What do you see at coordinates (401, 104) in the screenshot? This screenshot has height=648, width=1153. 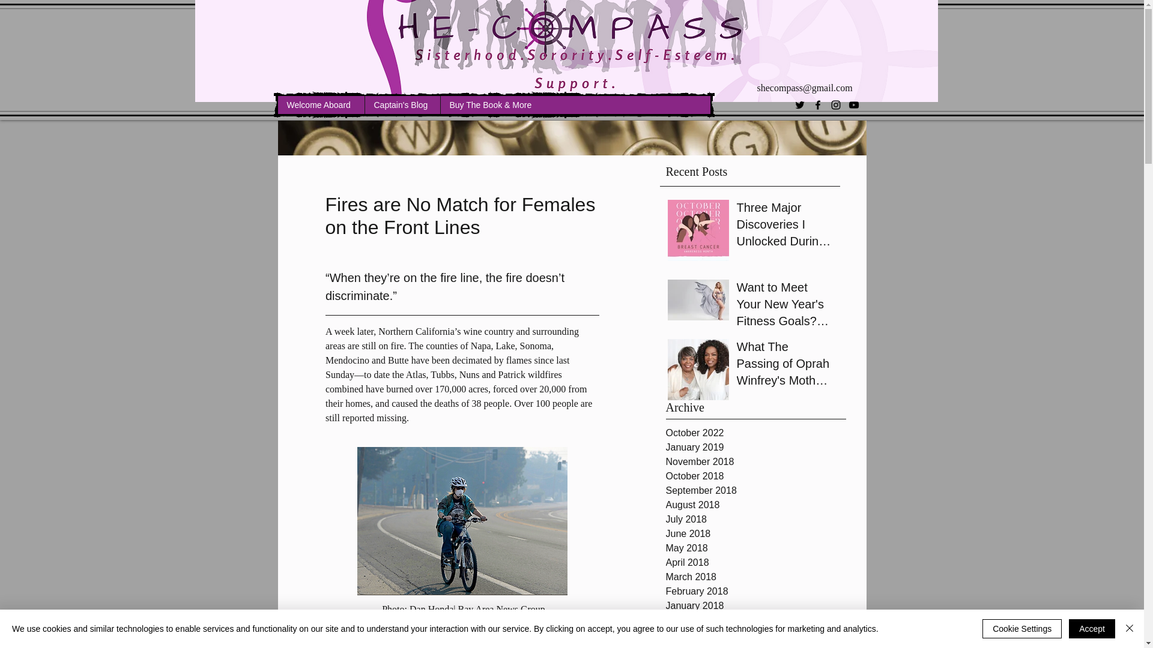 I see `Captain's Blog` at bounding box center [401, 104].